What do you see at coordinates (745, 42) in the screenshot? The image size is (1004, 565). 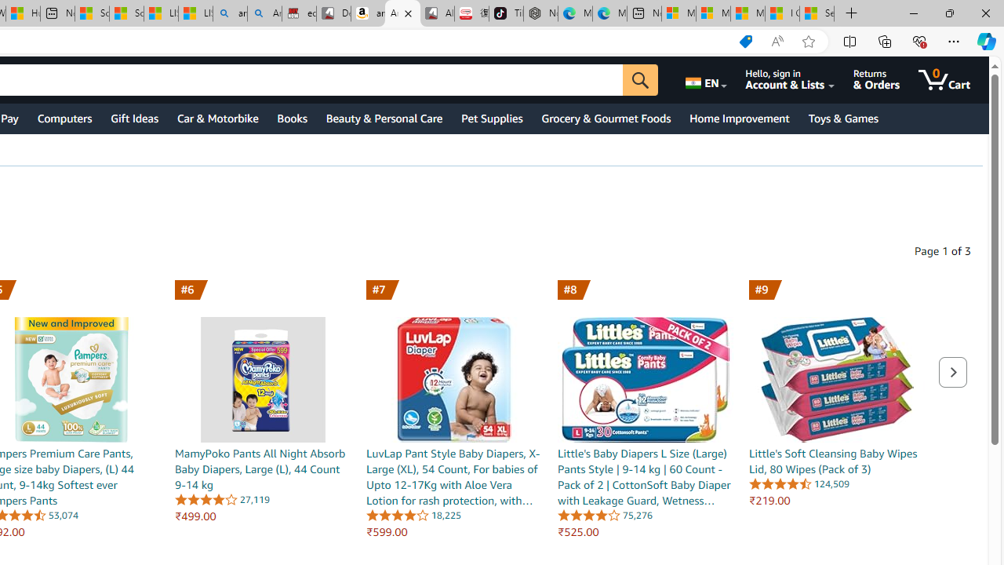 I see `Shopping in Microsoft Edge` at bounding box center [745, 42].